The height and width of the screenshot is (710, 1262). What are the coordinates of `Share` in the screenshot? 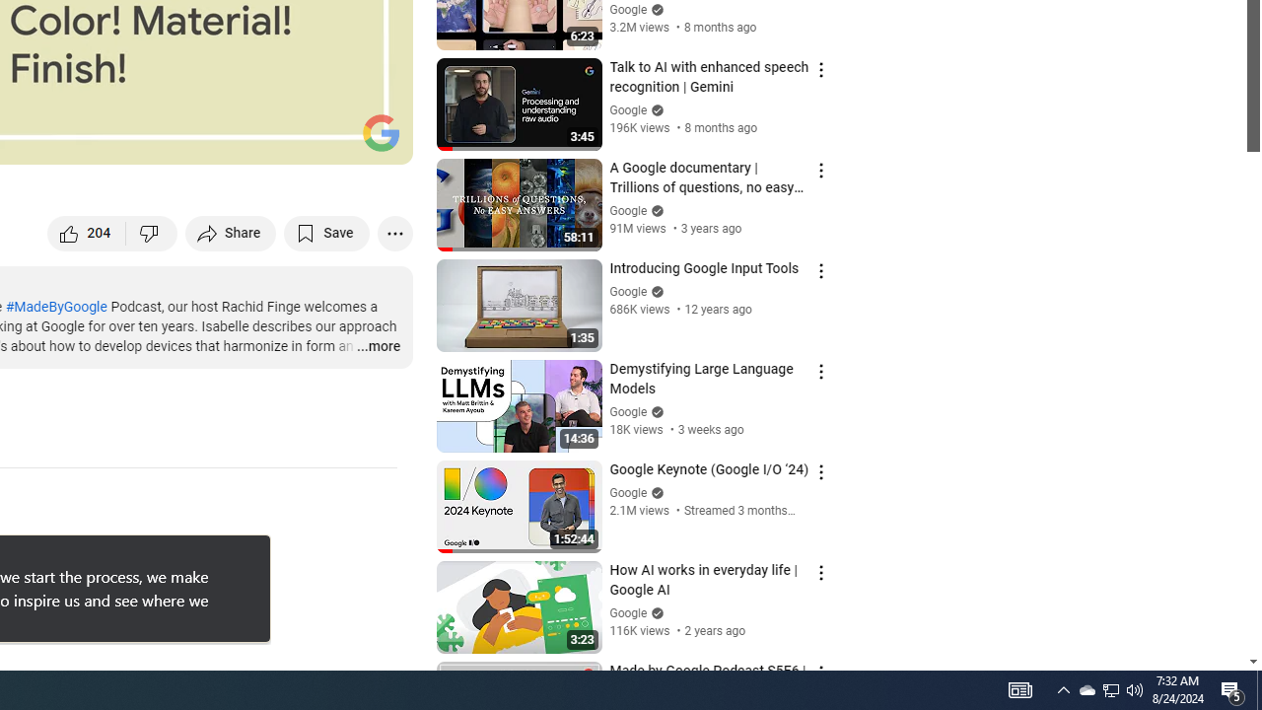 It's located at (231, 233).